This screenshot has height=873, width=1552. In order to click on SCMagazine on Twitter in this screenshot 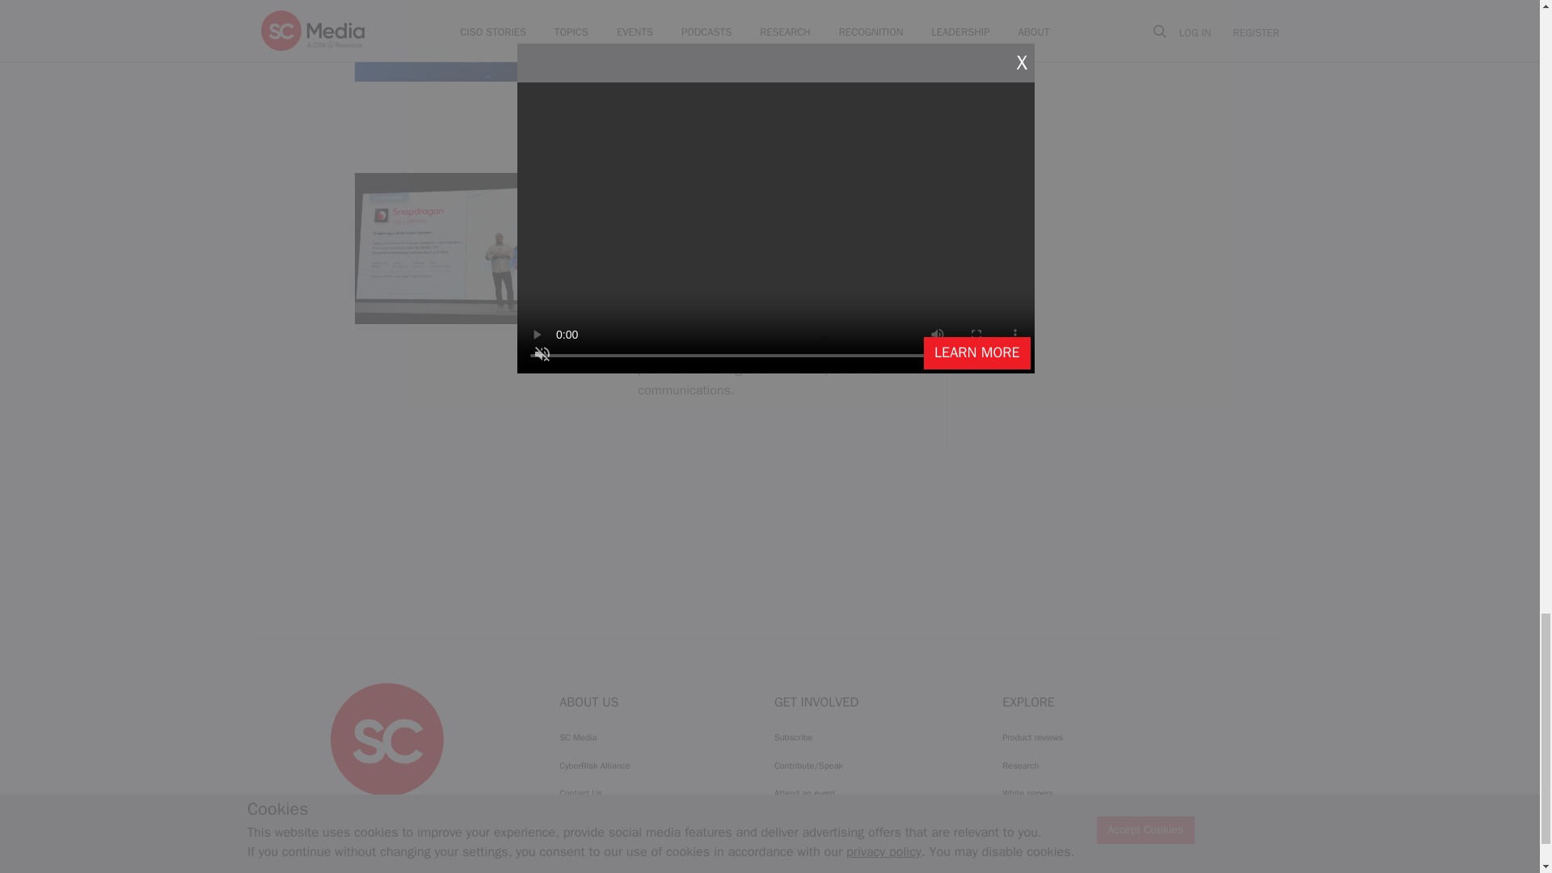, I will do `click(386, 811)`.